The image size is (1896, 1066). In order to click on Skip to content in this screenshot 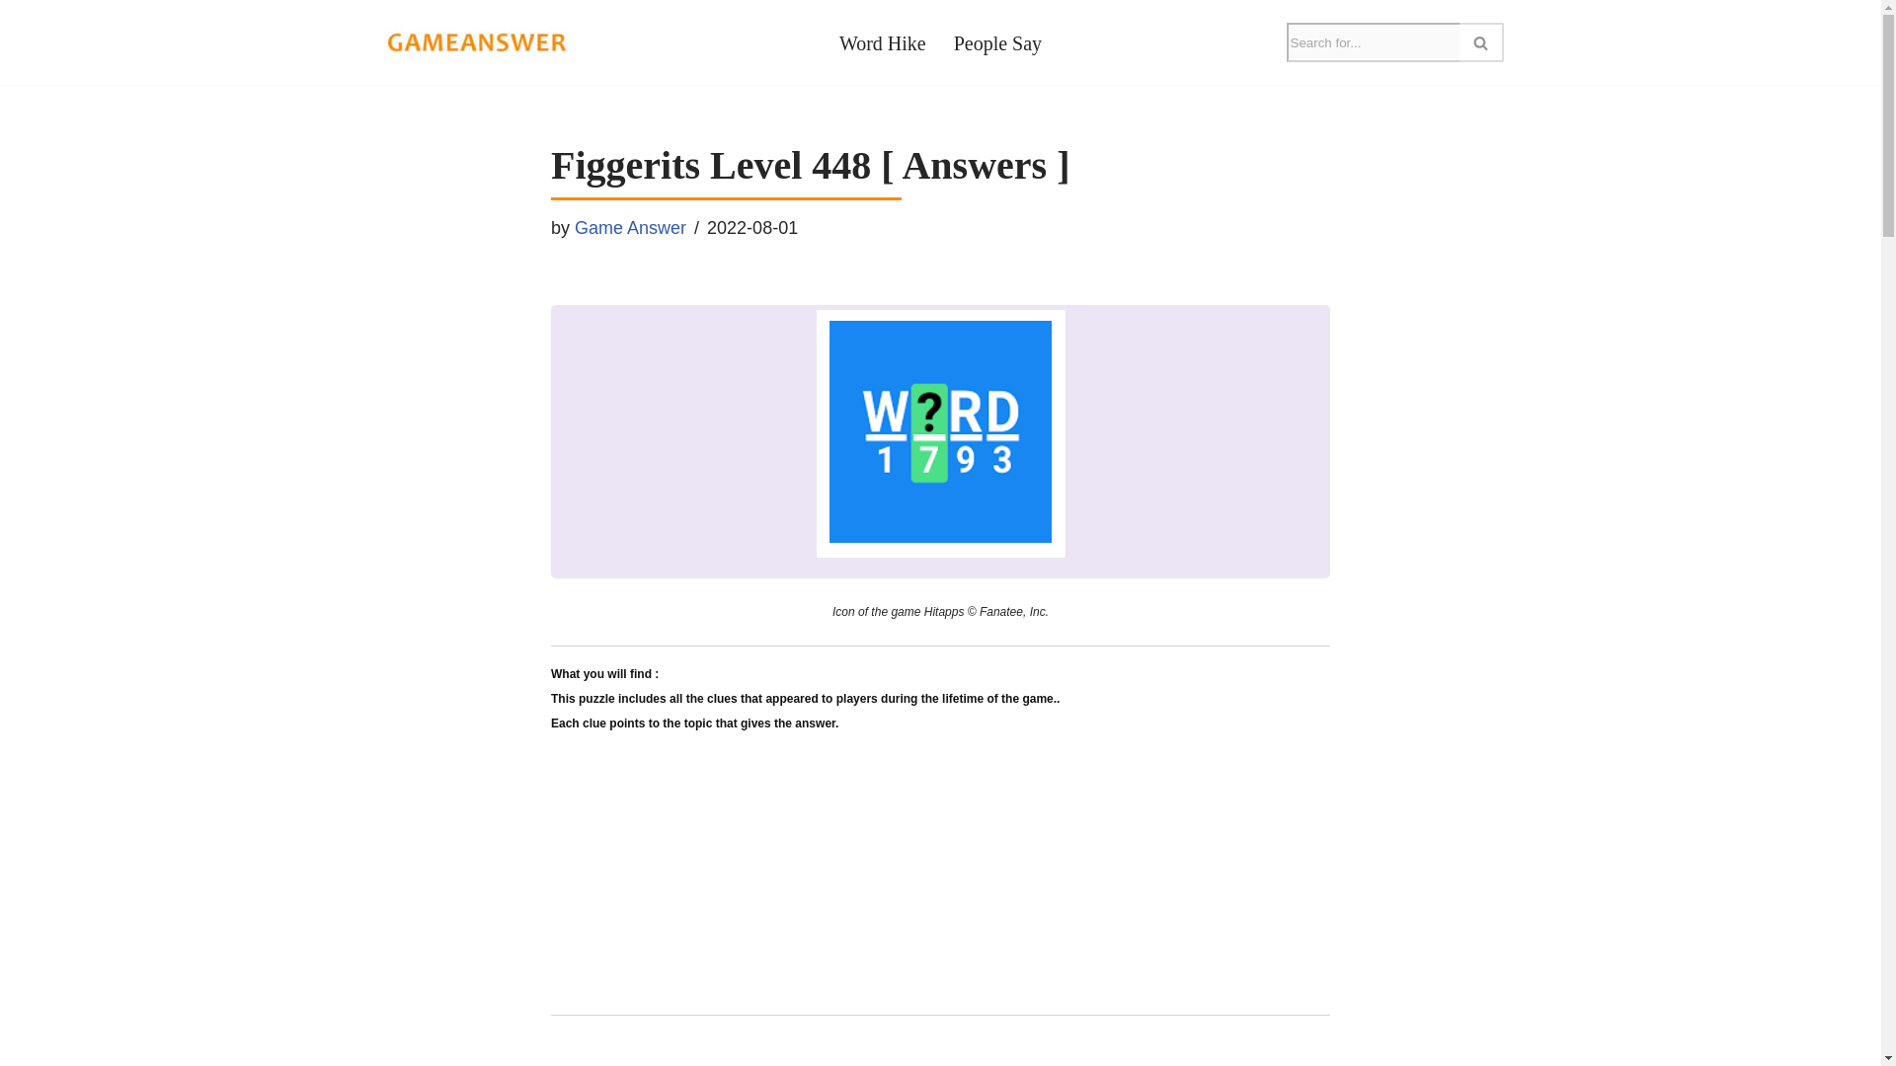, I will do `click(15, 41)`.